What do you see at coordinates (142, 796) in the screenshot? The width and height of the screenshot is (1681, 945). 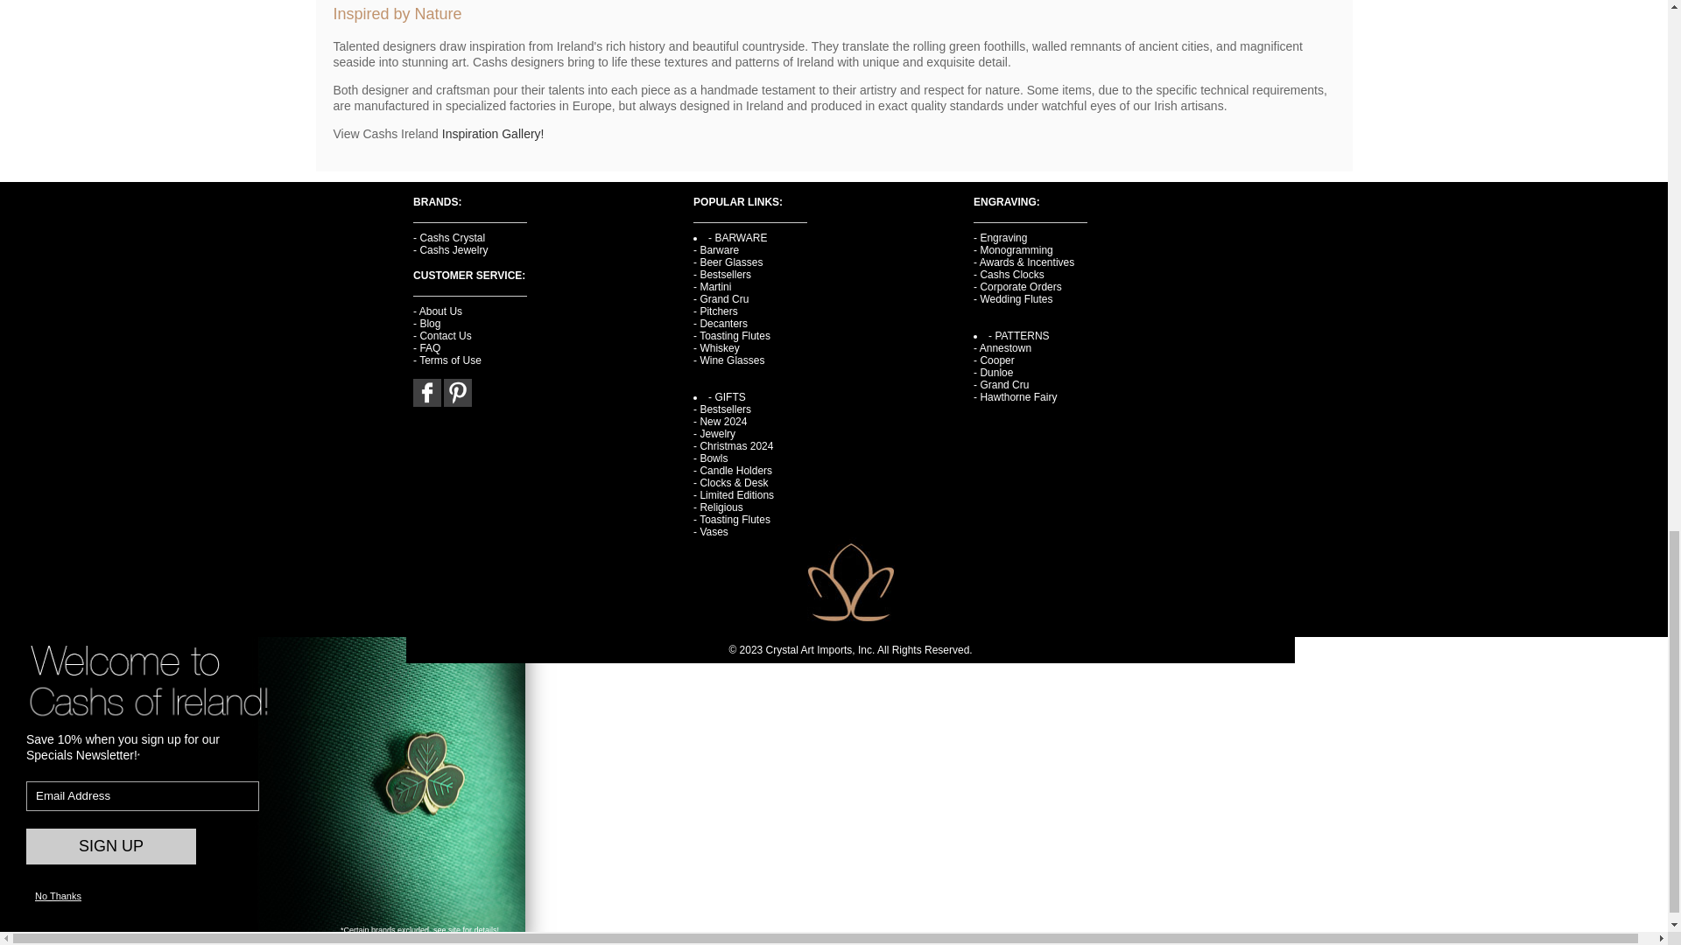 I see `Email Address` at bounding box center [142, 796].